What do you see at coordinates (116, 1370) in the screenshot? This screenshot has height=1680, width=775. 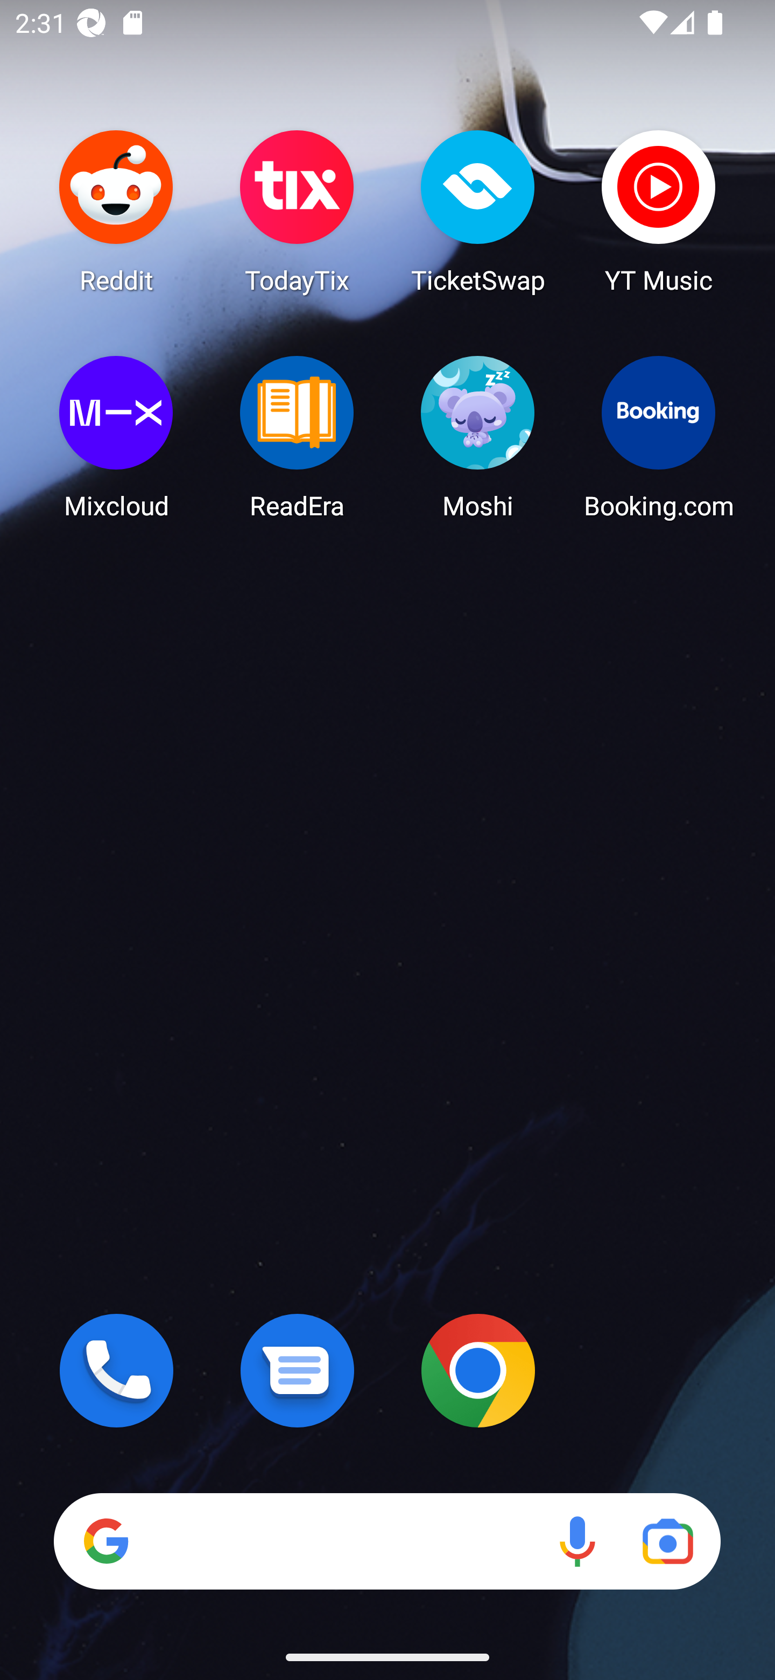 I see `Phone` at bounding box center [116, 1370].